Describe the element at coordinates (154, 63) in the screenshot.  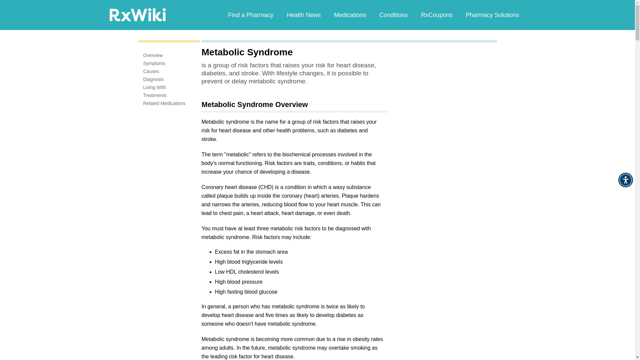
I see `Symptoms` at that location.